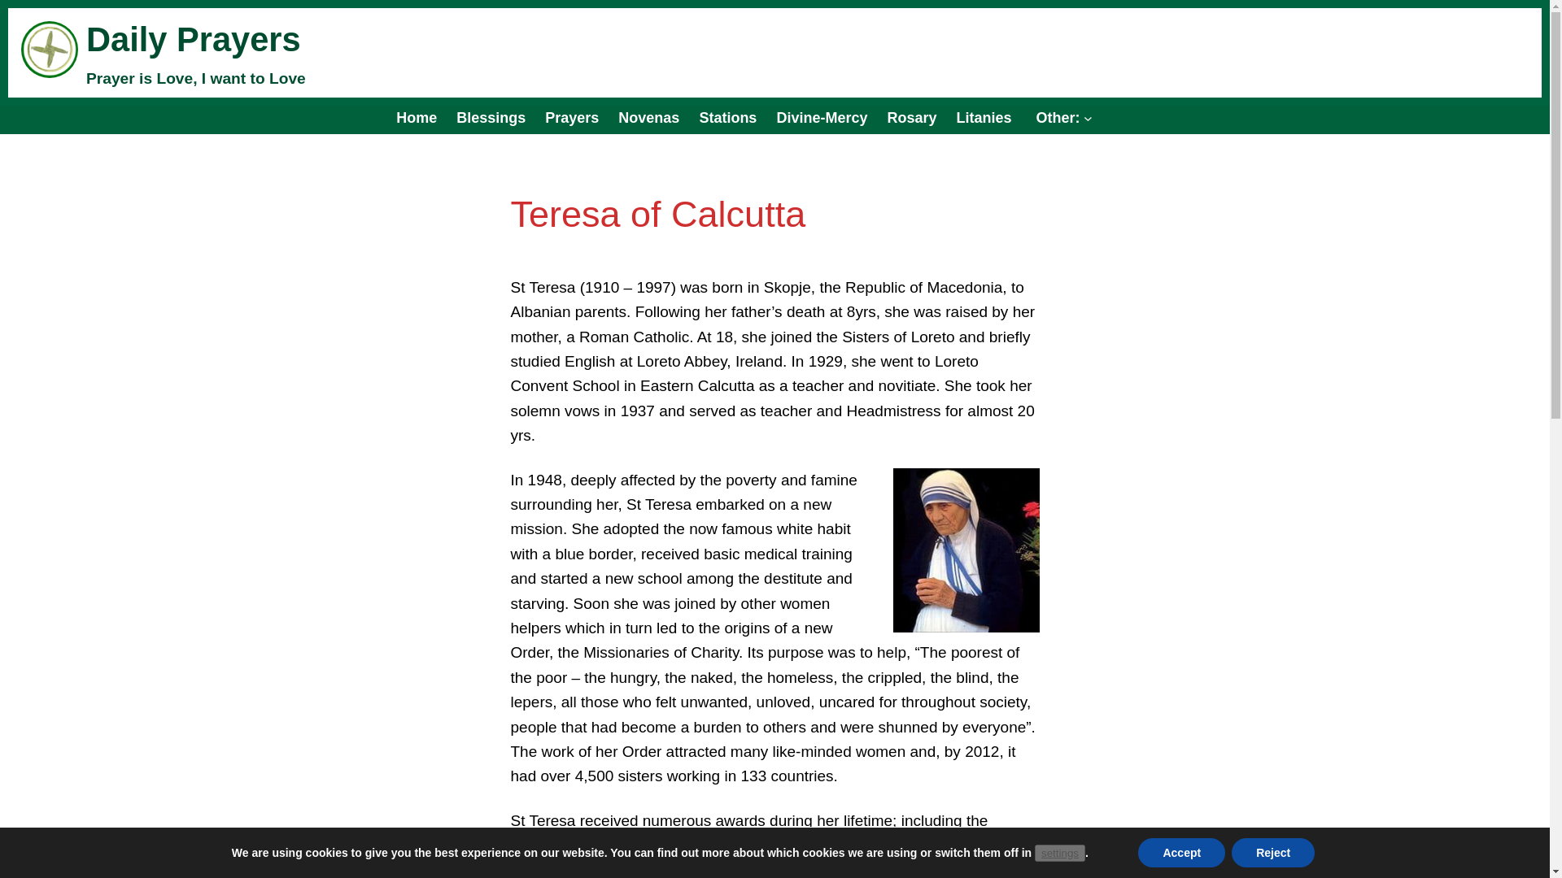 This screenshot has height=878, width=1562. Describe the element at coordinates (983, 117) in the screenshot. I see `Litanies` at that location.